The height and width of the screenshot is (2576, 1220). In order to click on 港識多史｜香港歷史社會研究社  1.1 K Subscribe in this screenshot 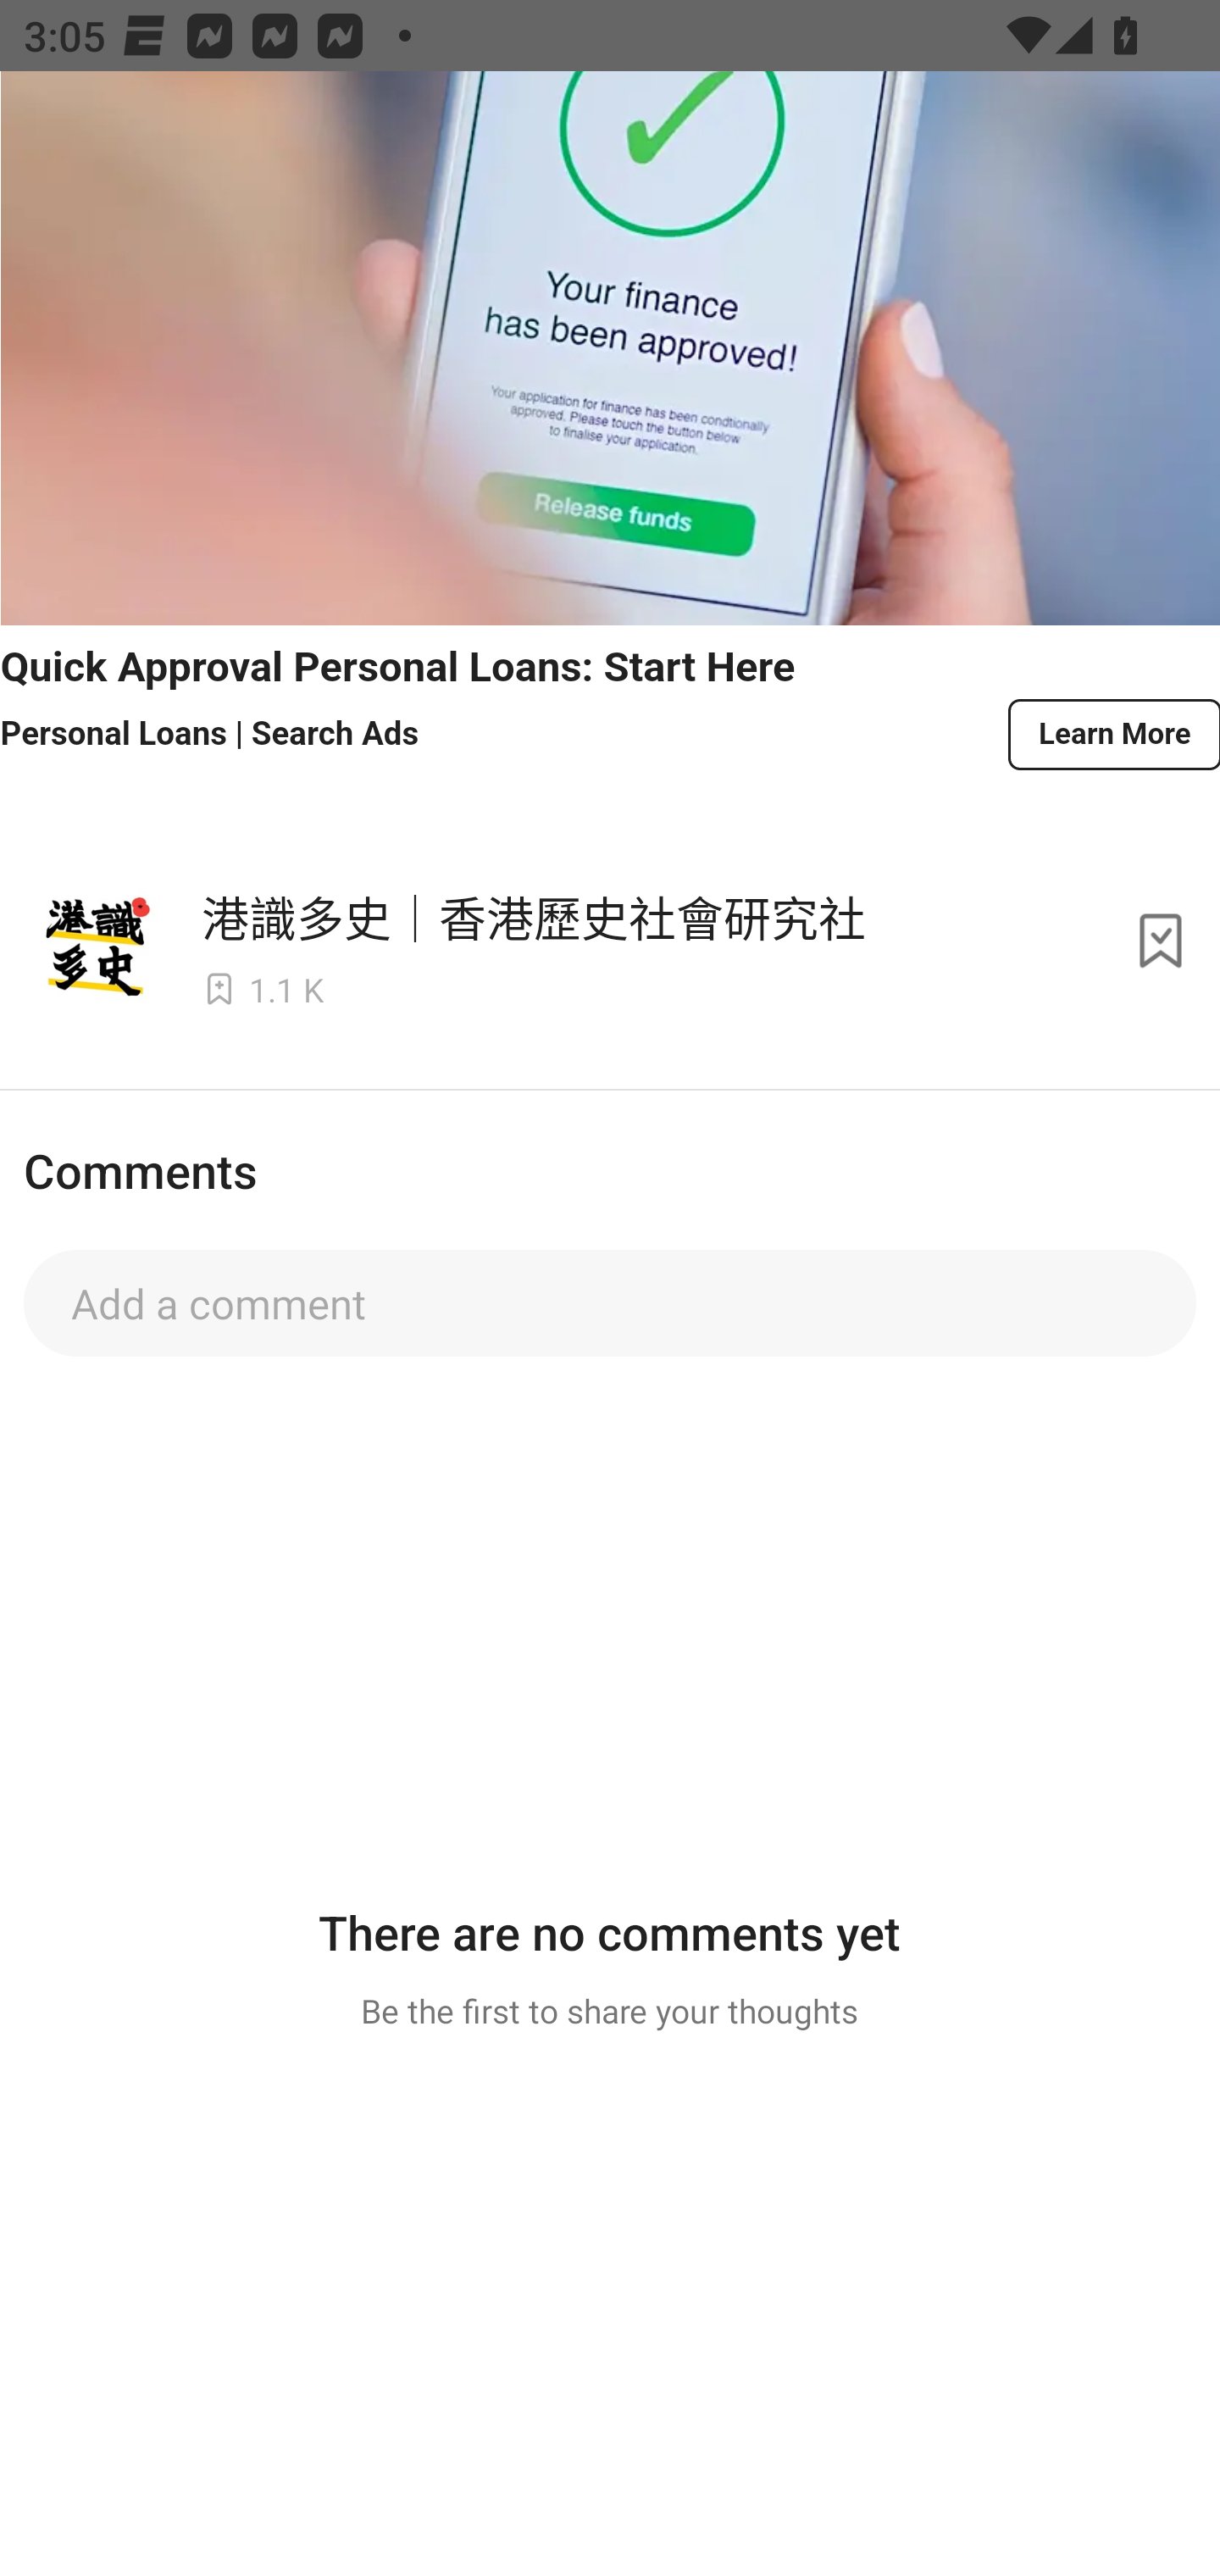, I will do `click(610, 941)`.